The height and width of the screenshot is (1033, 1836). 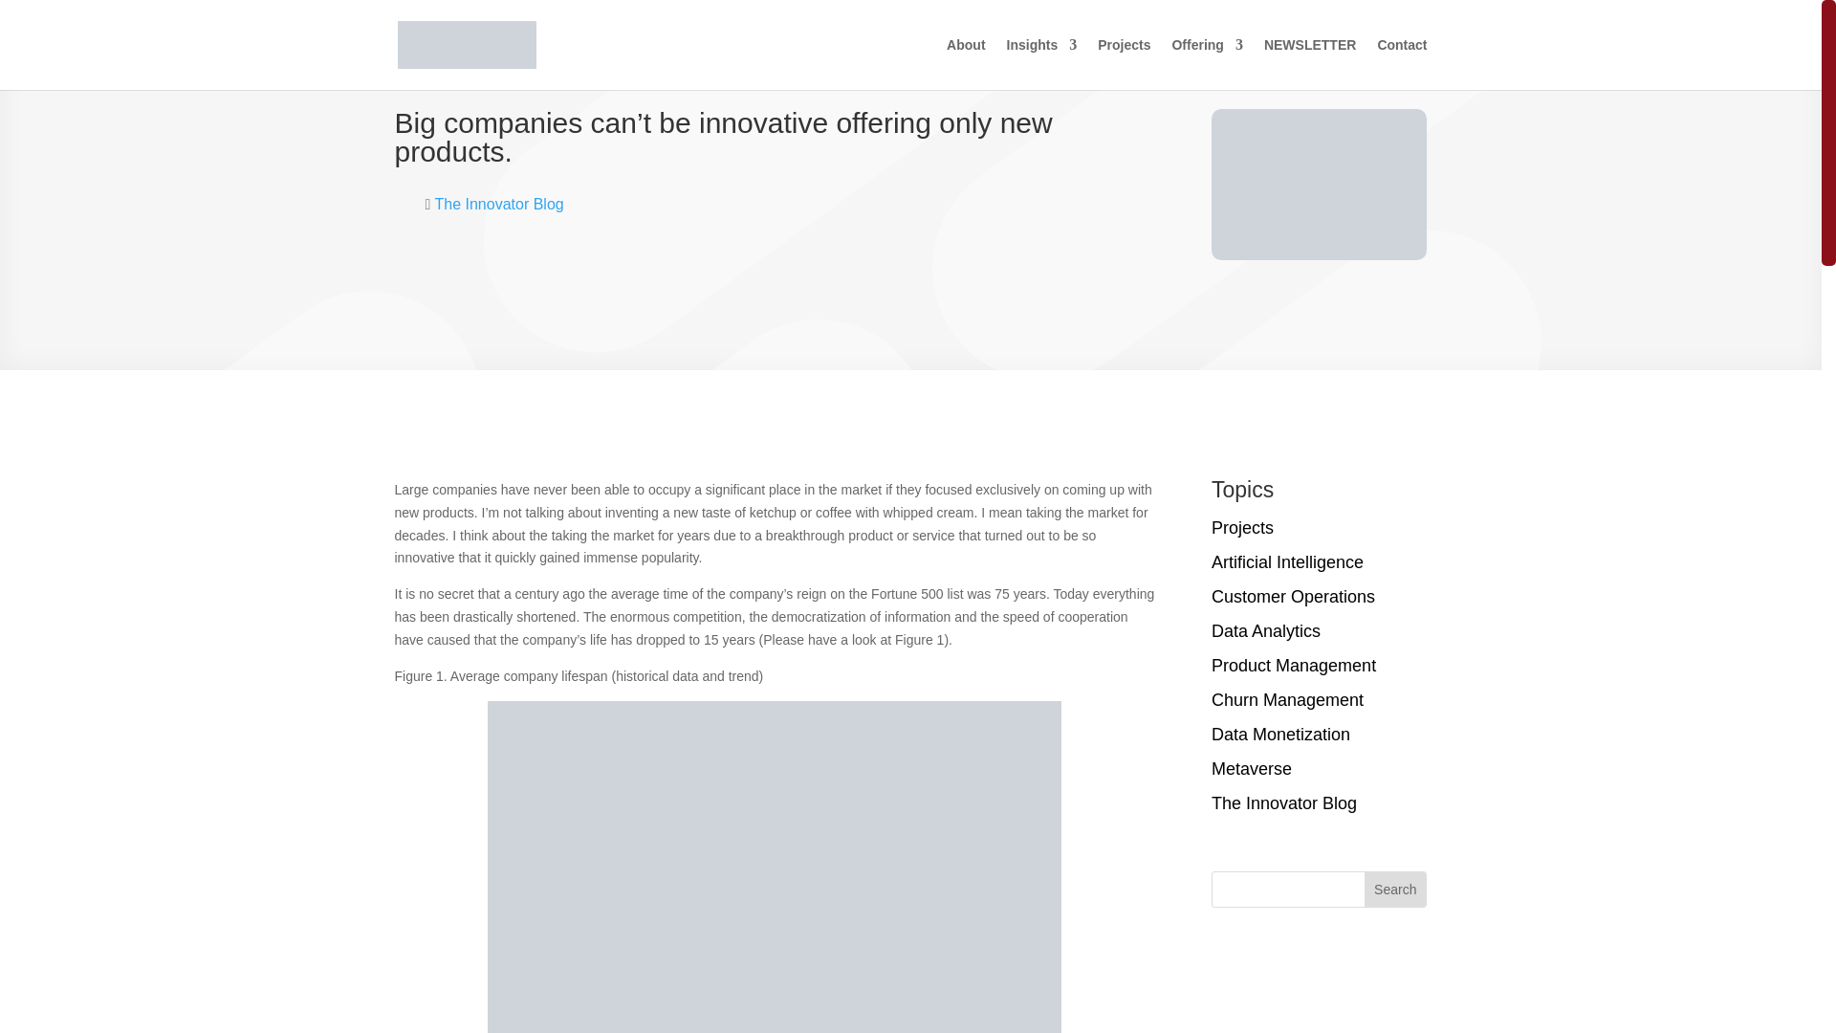 I want to click on Customer Operations, so click(x=1293, y=597).